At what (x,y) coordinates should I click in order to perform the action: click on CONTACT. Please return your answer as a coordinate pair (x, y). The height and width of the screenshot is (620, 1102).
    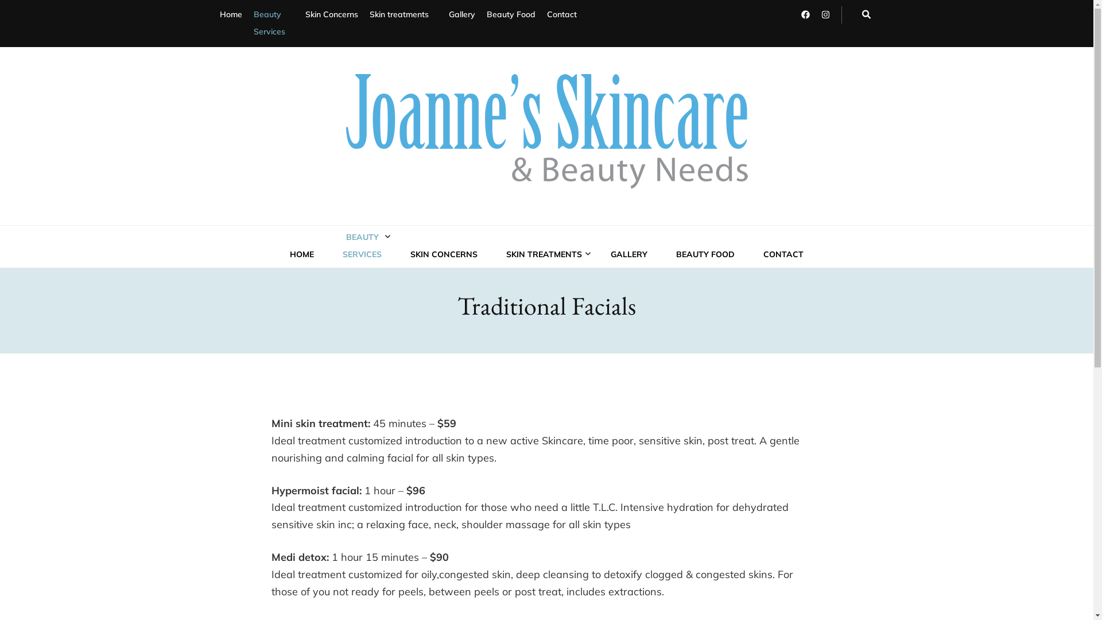
    Looking at the image, I should click on (783, 255).